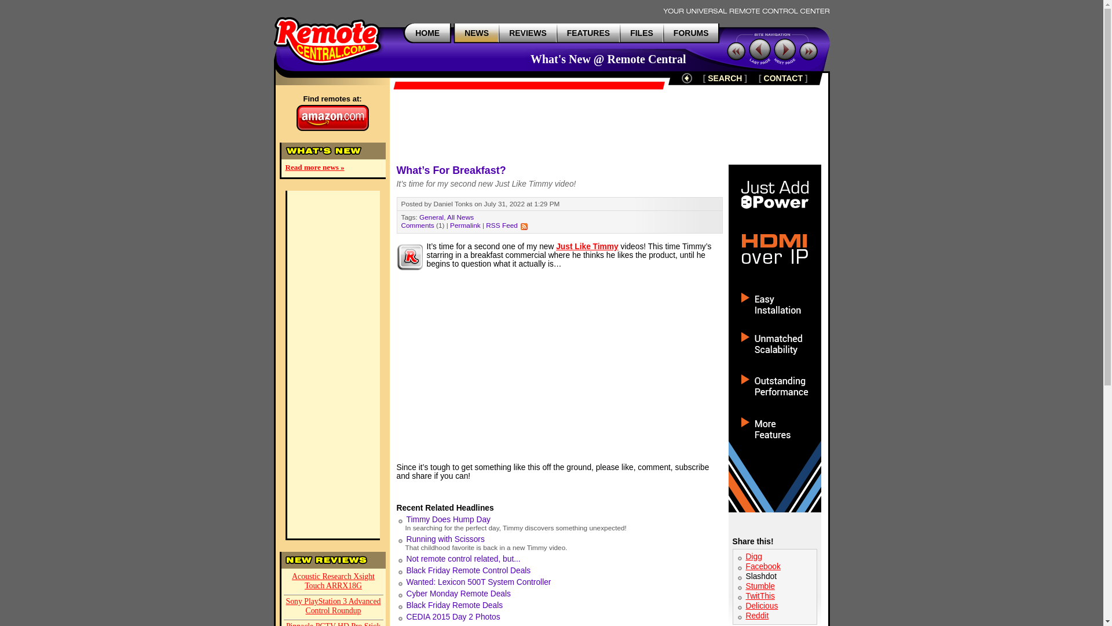 The height and width of the screenshot is (626, 1112). What do you see at coordinates (477, 32) in the screenshot?
I see `NEWS` at bounding box center [477, 32].